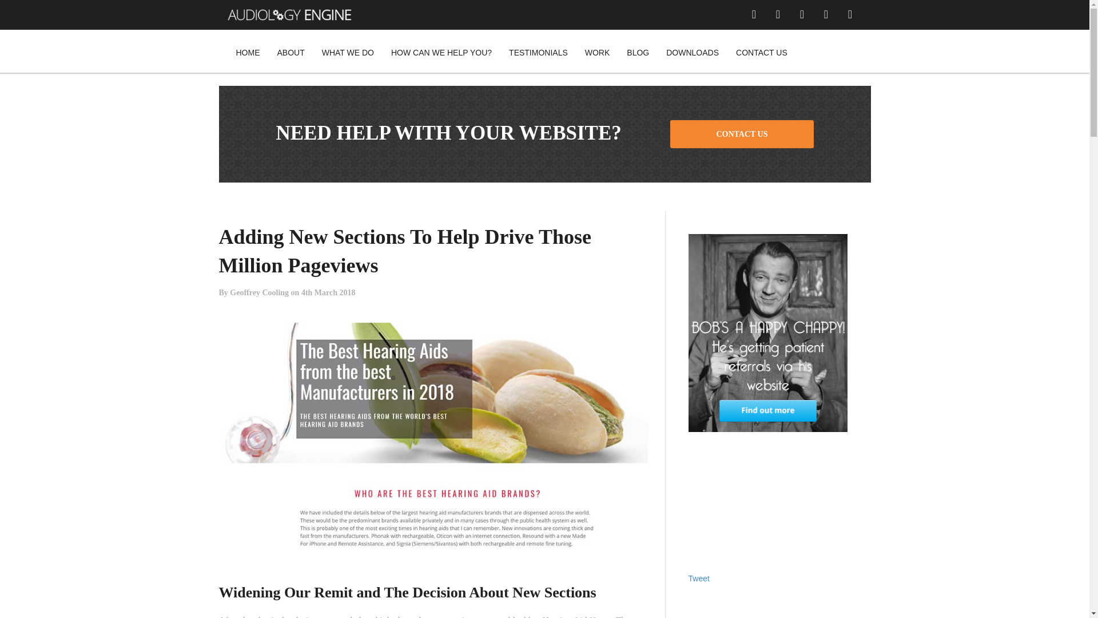  Describe the element at coordinates (539, 51) in the screenshot. I see `TESTIMONIALS` at that location.